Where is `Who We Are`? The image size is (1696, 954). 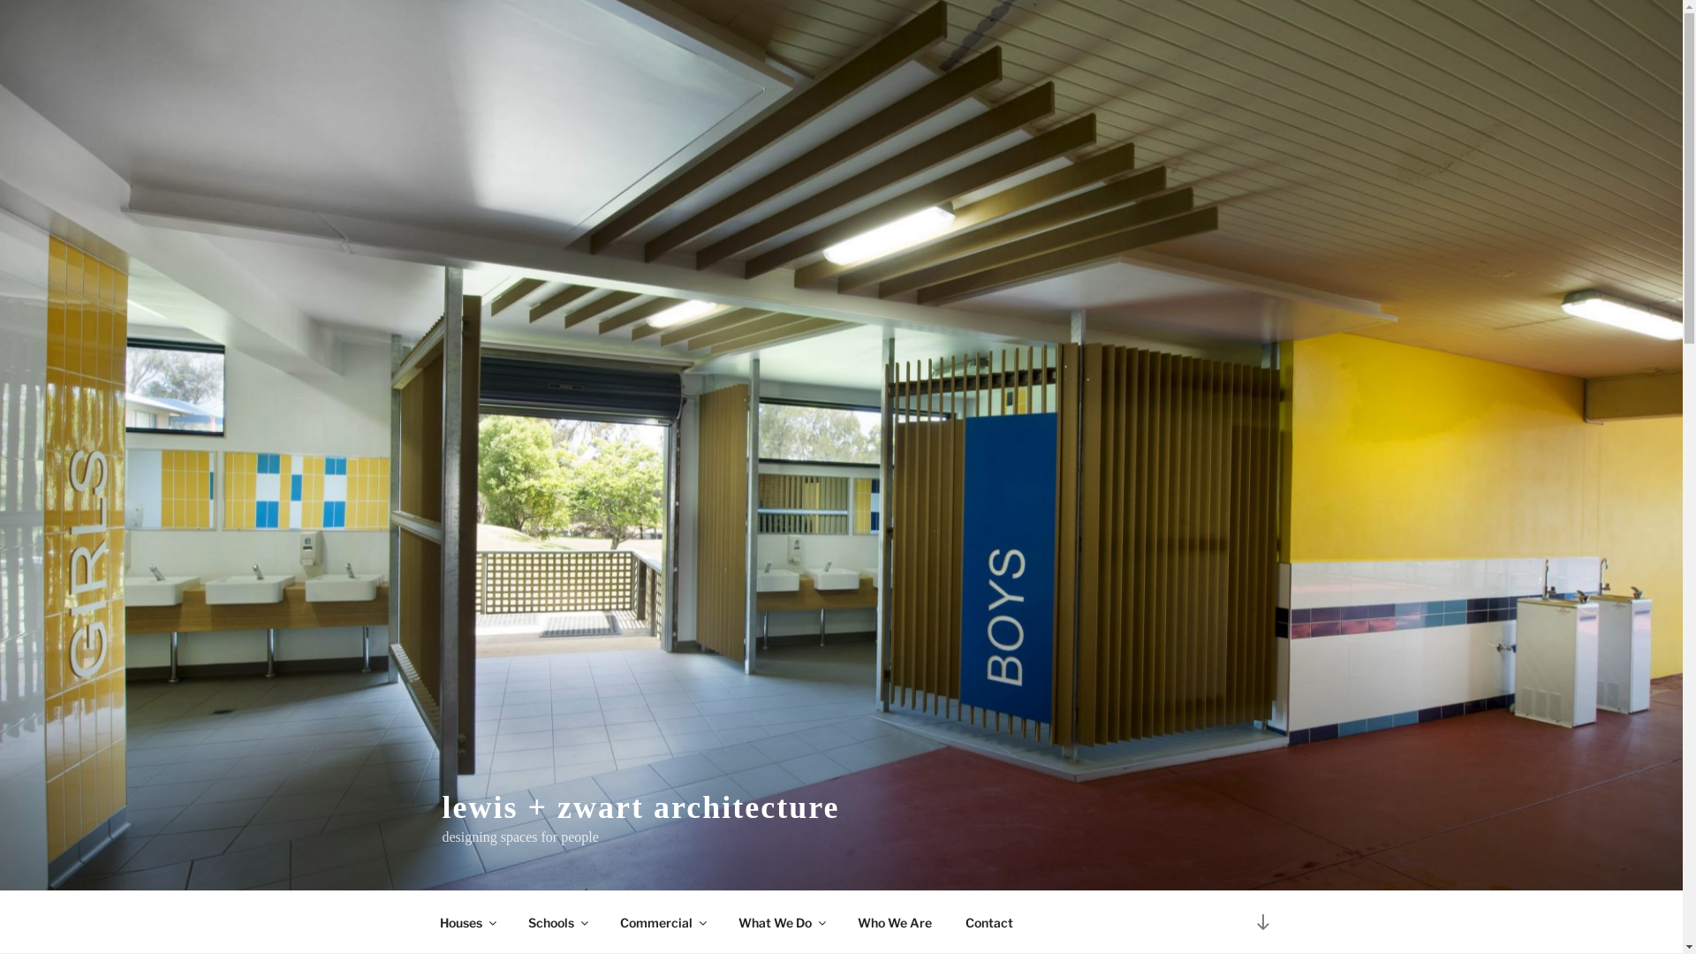
Who We Are is located at coordinates (896, 922).